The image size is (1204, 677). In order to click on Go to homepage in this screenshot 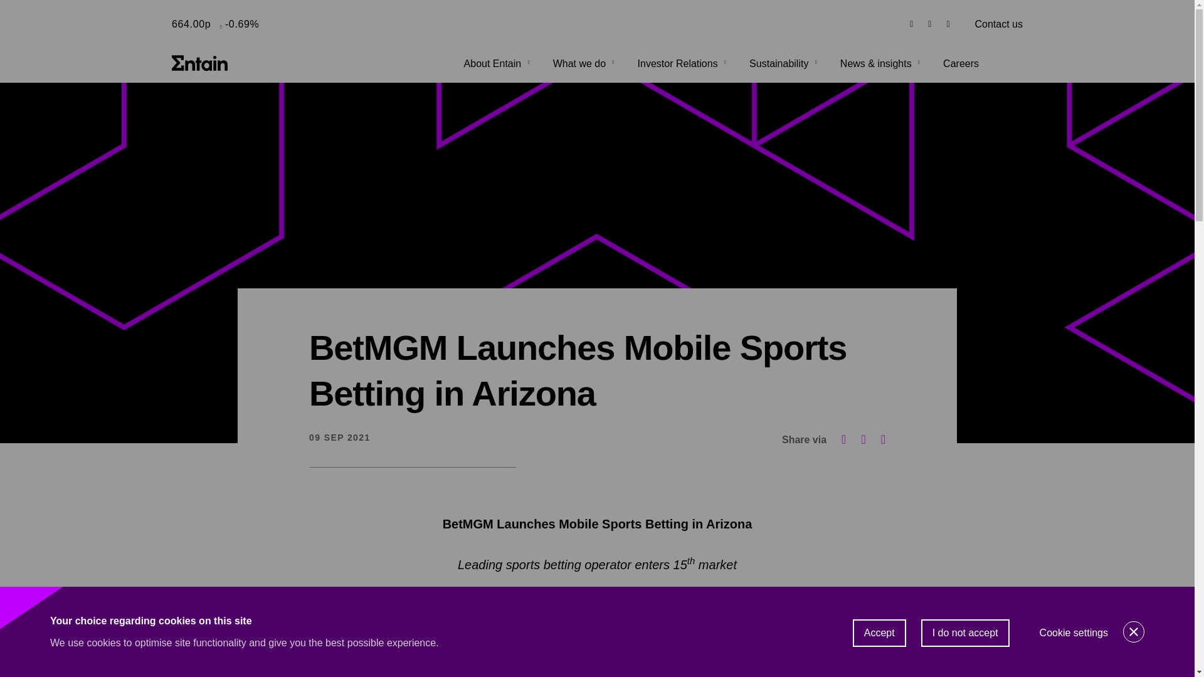, I will do `click(200, 63)`.